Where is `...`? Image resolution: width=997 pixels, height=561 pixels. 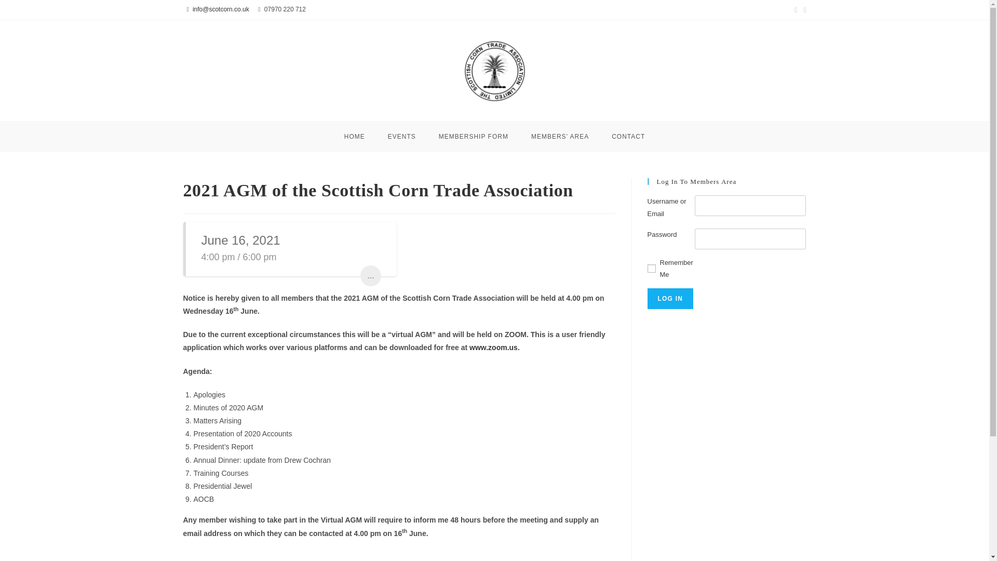 ... is located at coordinates (370, 275).